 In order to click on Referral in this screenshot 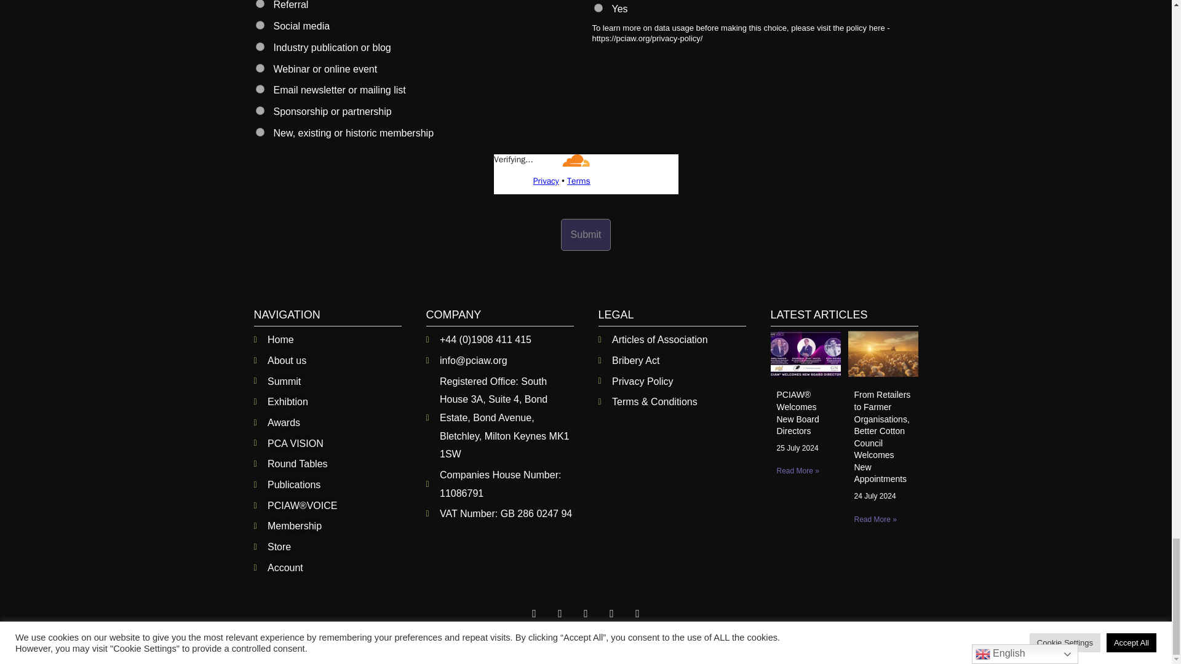, I will do `click(260, 4)`.